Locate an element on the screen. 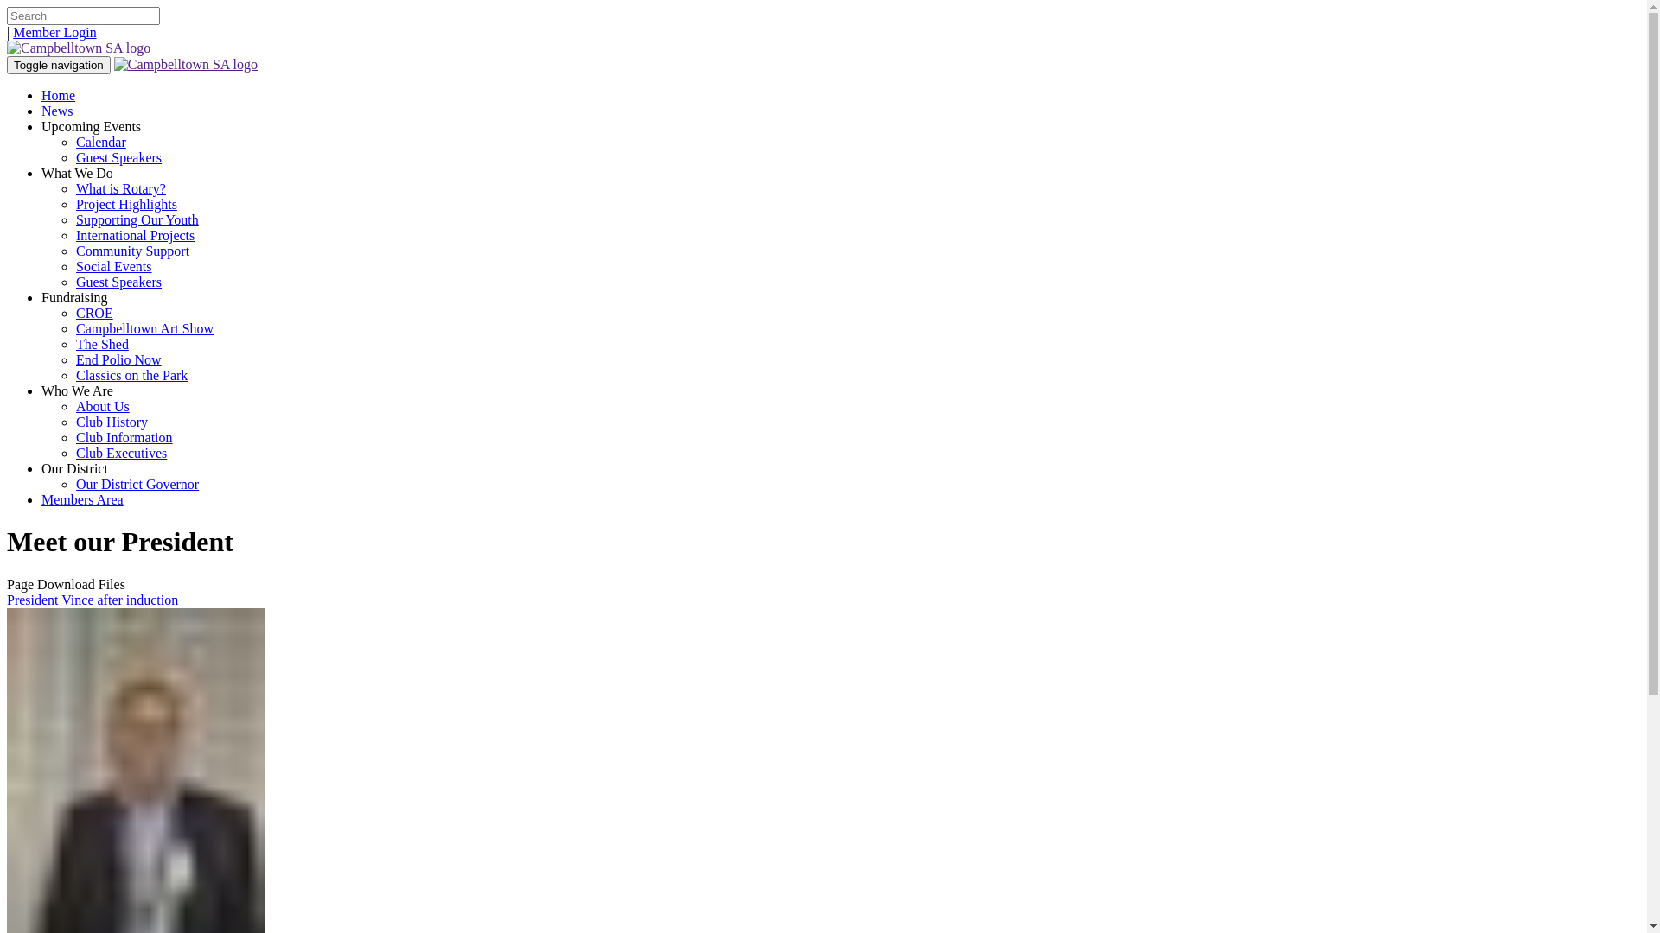 Image resolution: width=1660 pixels, height=933 pixels. Guest Speakers is located at coordinates (119, 157).